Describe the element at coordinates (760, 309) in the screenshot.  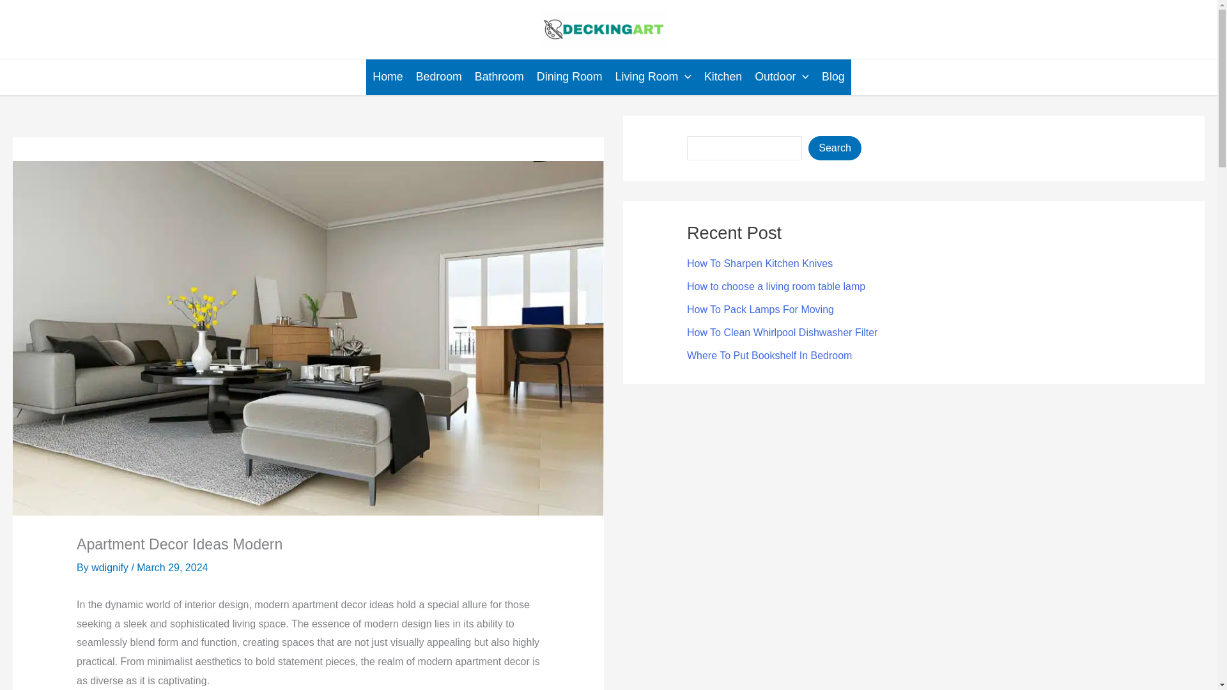
I see `How To Pack Lamps For Moving` at that location.